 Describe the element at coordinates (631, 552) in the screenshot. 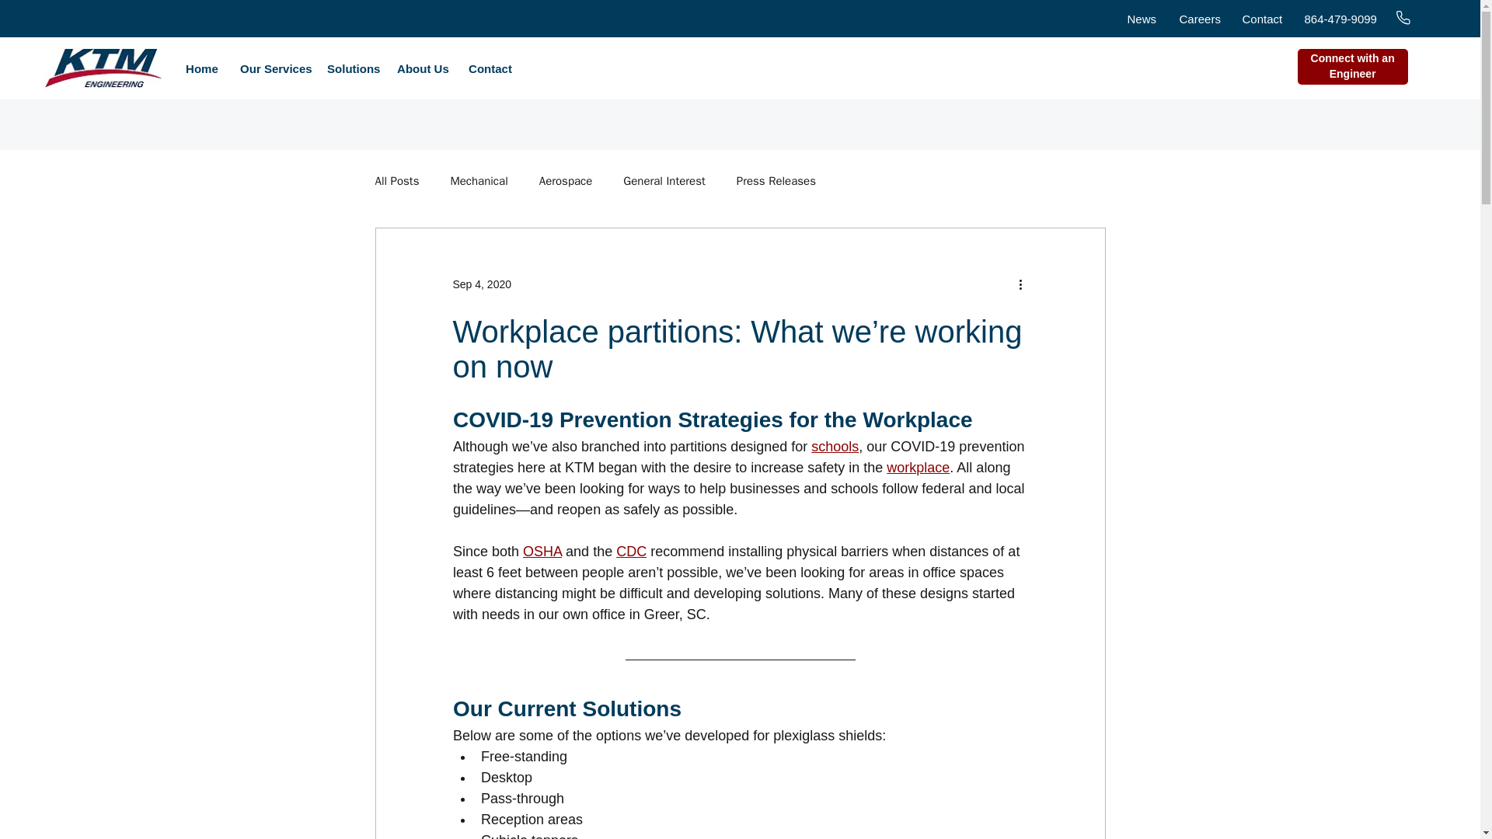

I see `CDC` at that location.